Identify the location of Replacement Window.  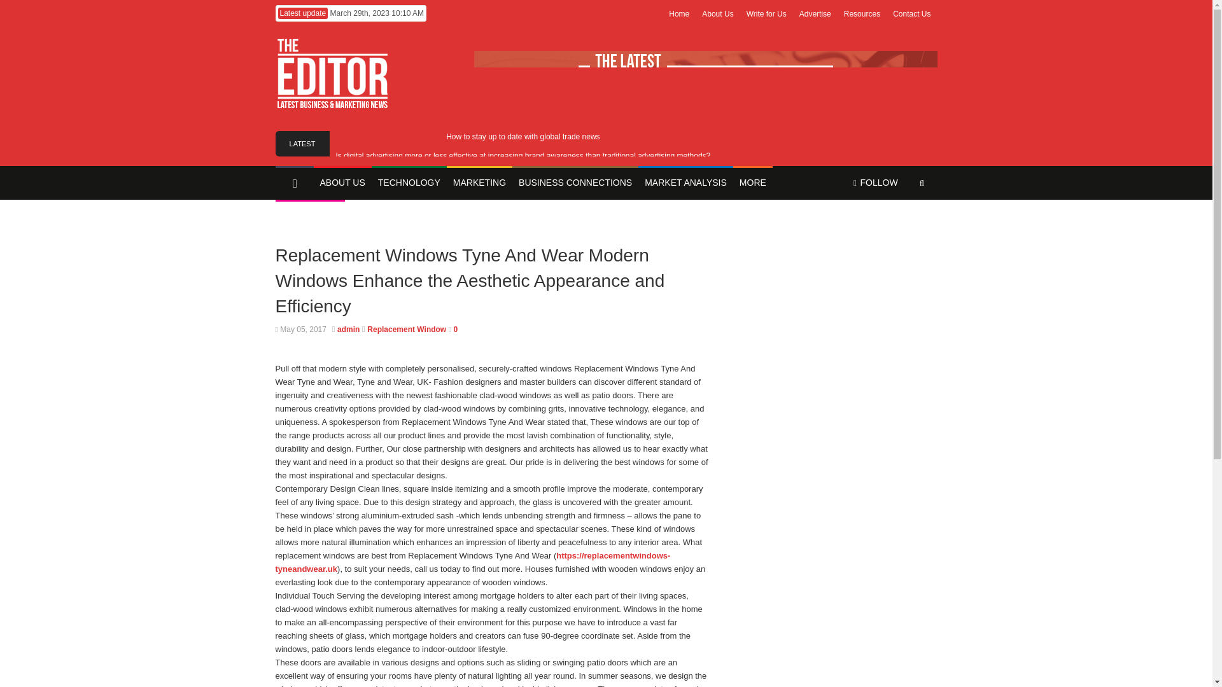
(406, 329).